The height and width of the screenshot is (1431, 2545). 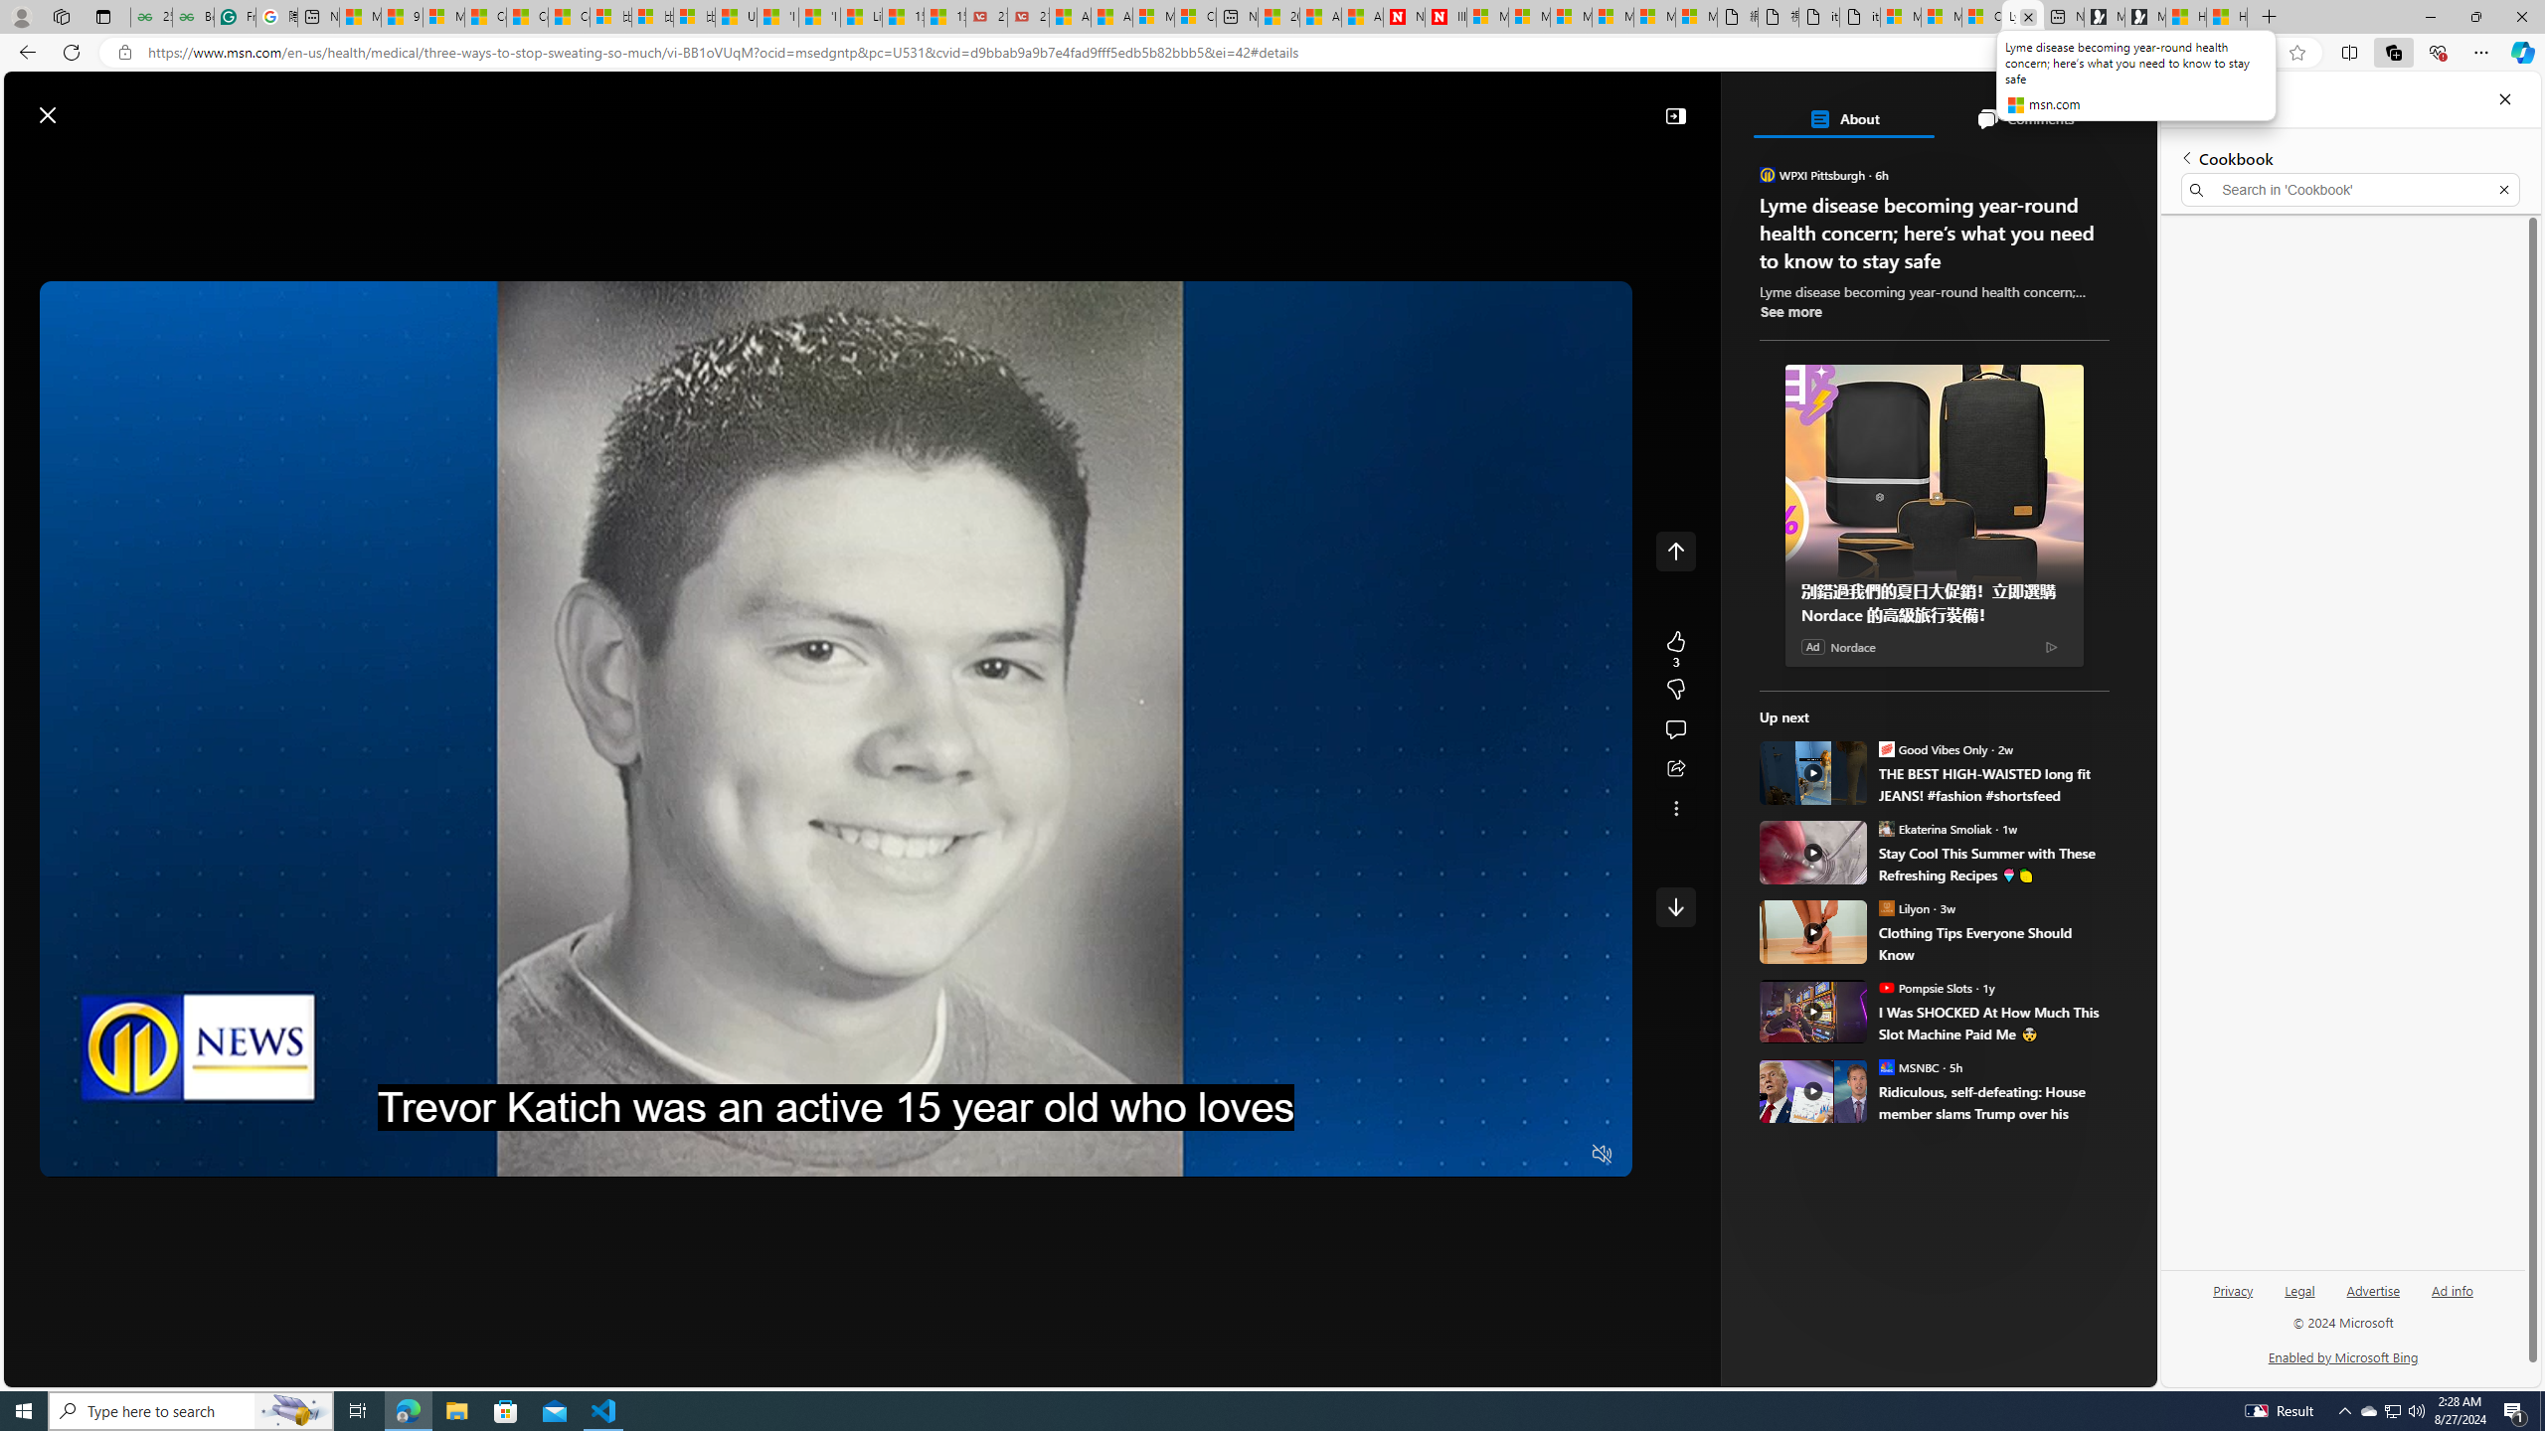 What do you see at coordinates (2452, 1298) in the screenshot?
I see `Ad info` at bounding box center [2452, 1298].